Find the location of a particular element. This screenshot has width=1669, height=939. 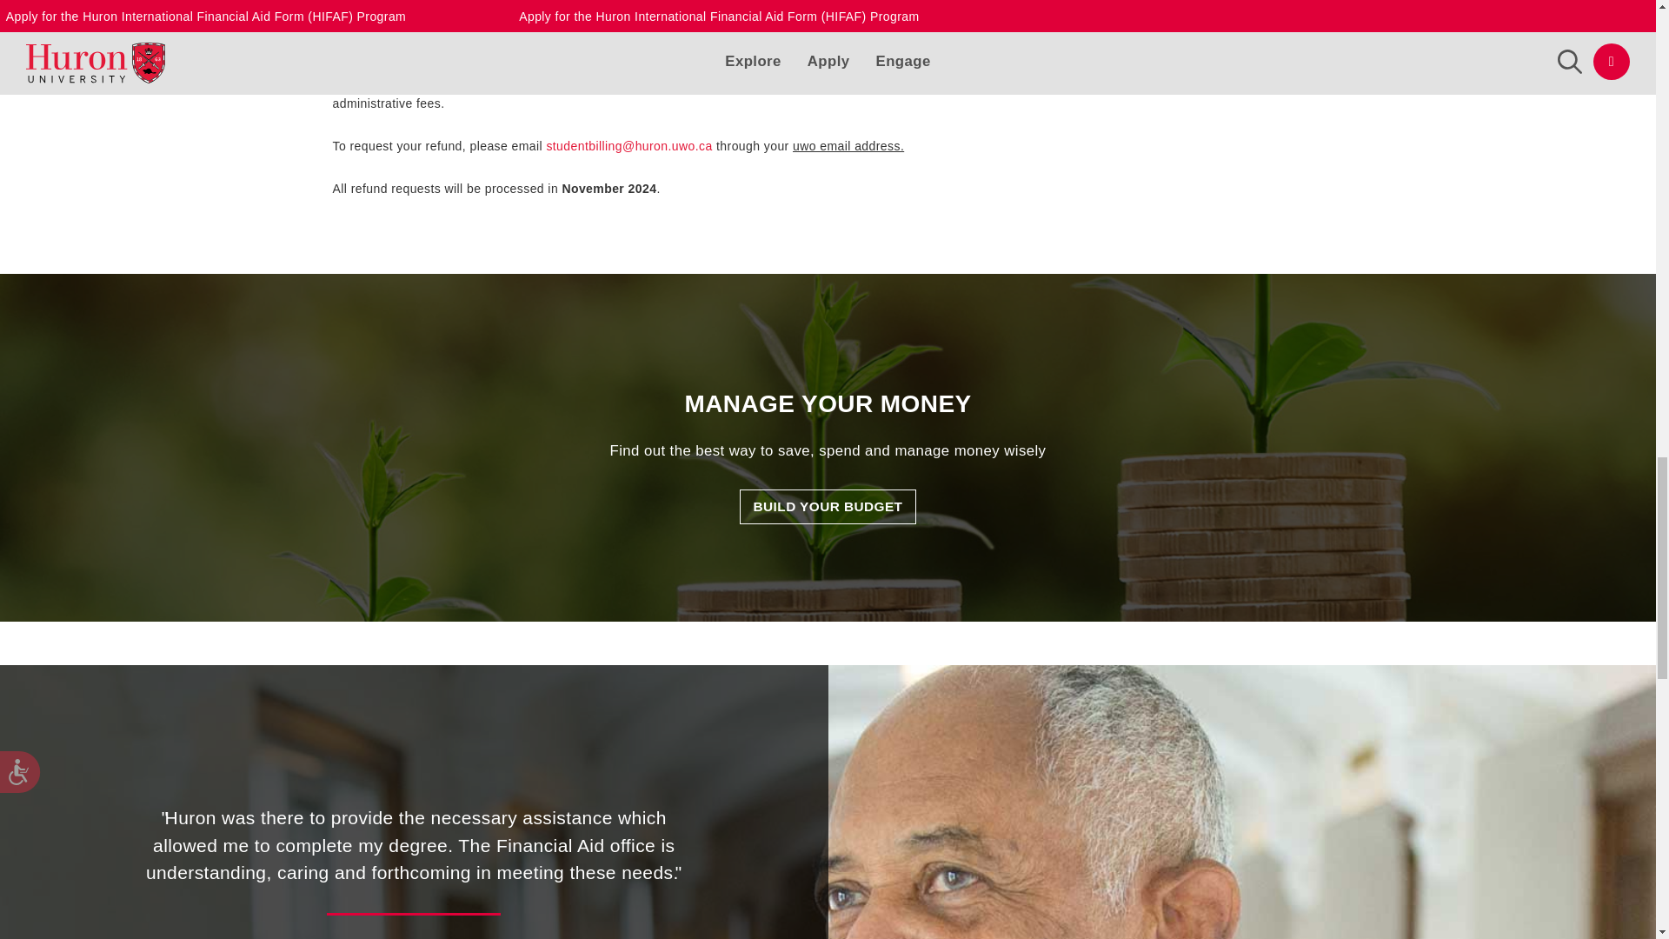

Build Your Budget is located at coordinates (828, 506).